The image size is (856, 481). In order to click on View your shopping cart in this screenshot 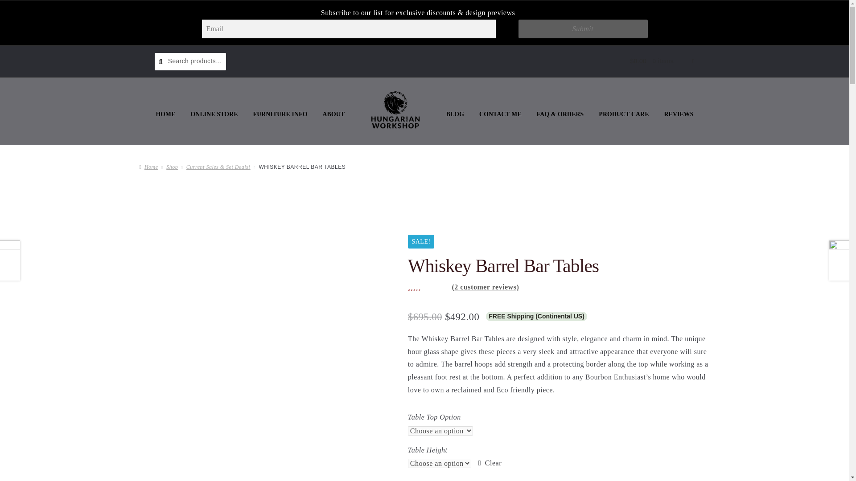, I will do `click(657, 61)`.